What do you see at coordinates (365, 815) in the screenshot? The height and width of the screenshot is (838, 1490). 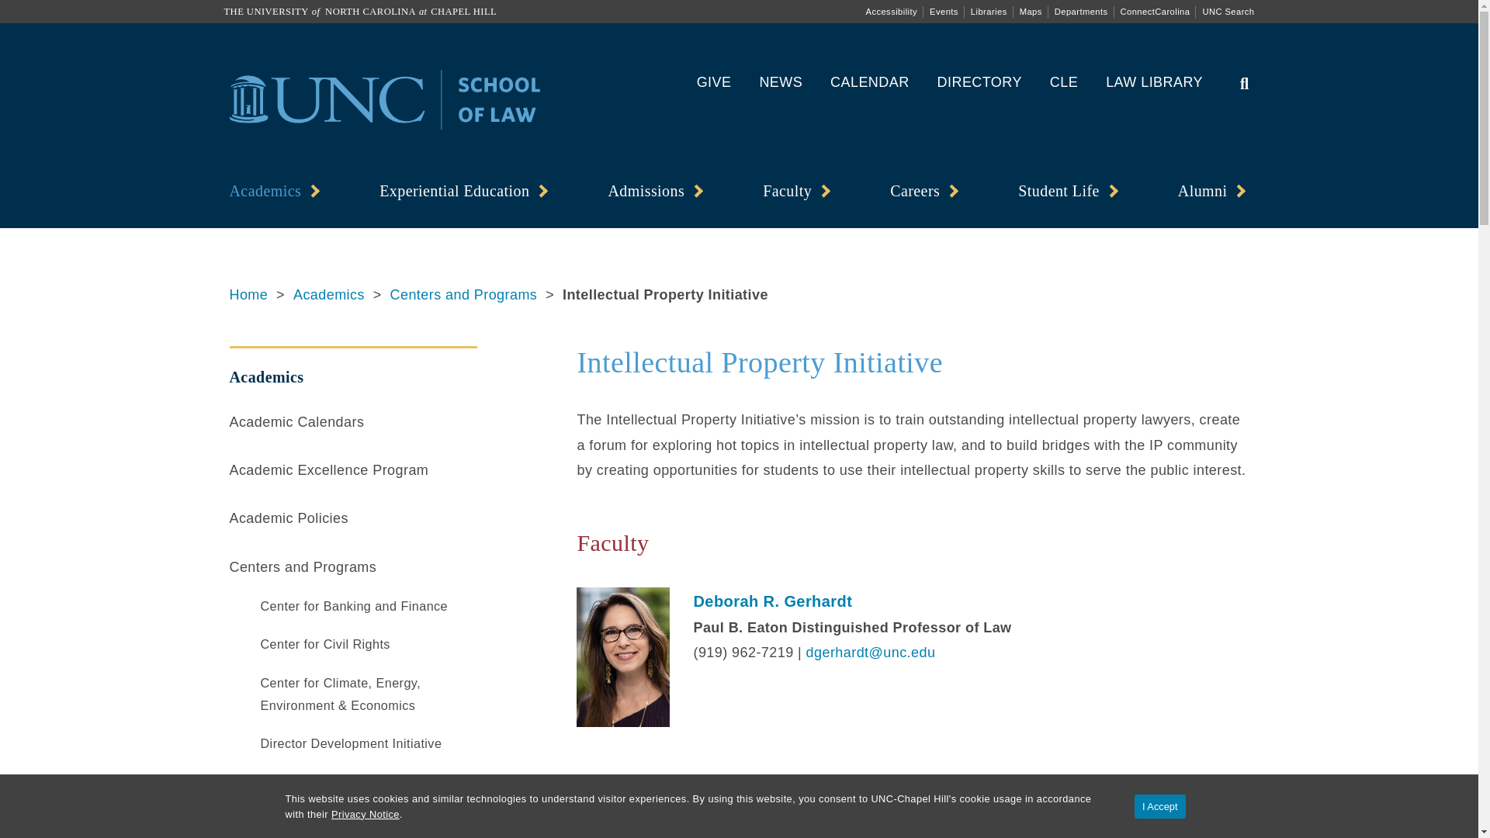 I see `Privacy Notice` at bounding box center [365, 815].